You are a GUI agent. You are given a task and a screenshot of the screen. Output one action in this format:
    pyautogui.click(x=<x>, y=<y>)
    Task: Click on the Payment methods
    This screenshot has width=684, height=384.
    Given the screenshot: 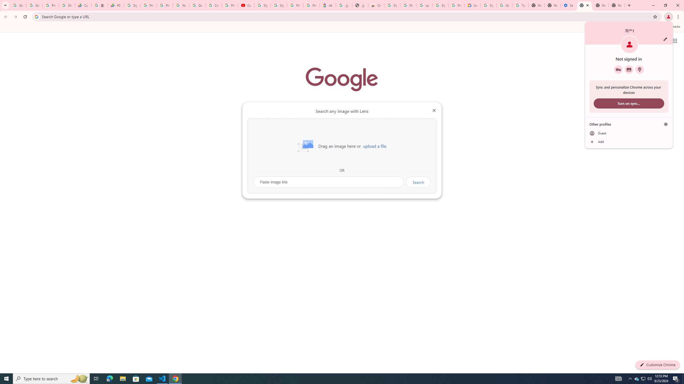 What is the action you would take?
    pyautogui.click(x=132, y=5)
    